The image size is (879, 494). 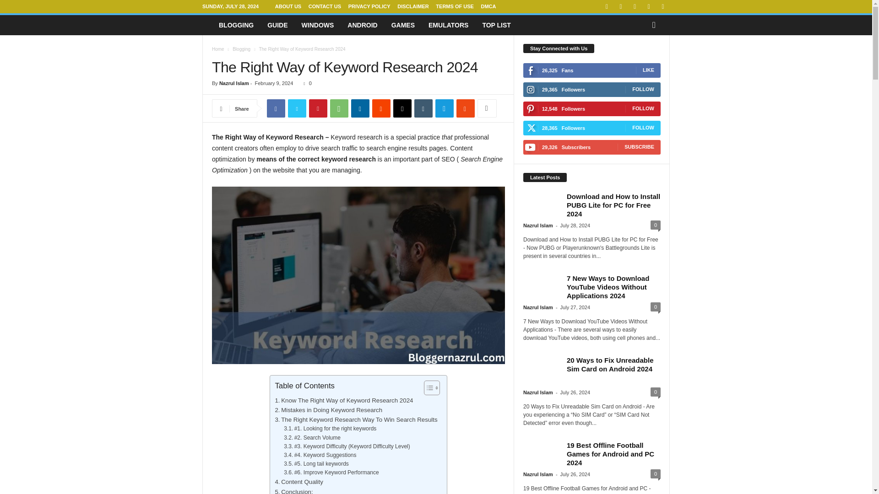 I want to click on ANDROID, so click(x=363, y=25).